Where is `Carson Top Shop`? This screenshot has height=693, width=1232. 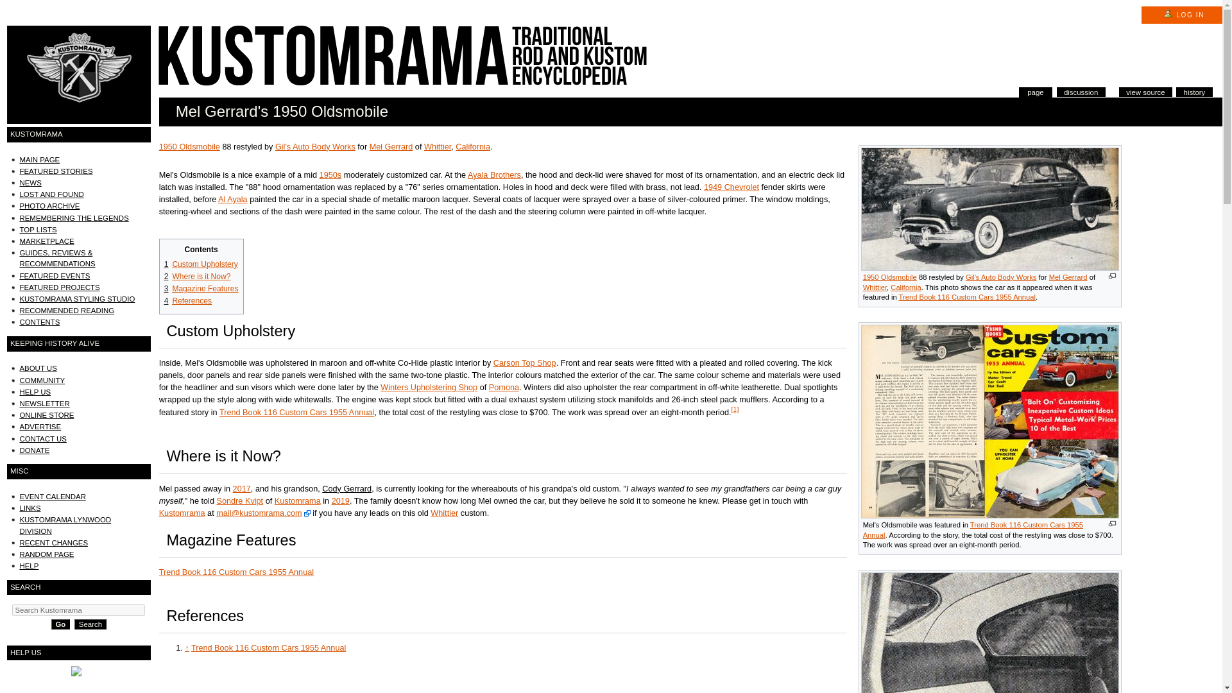 Carson Top Shop is located at coordinates (525, 363).